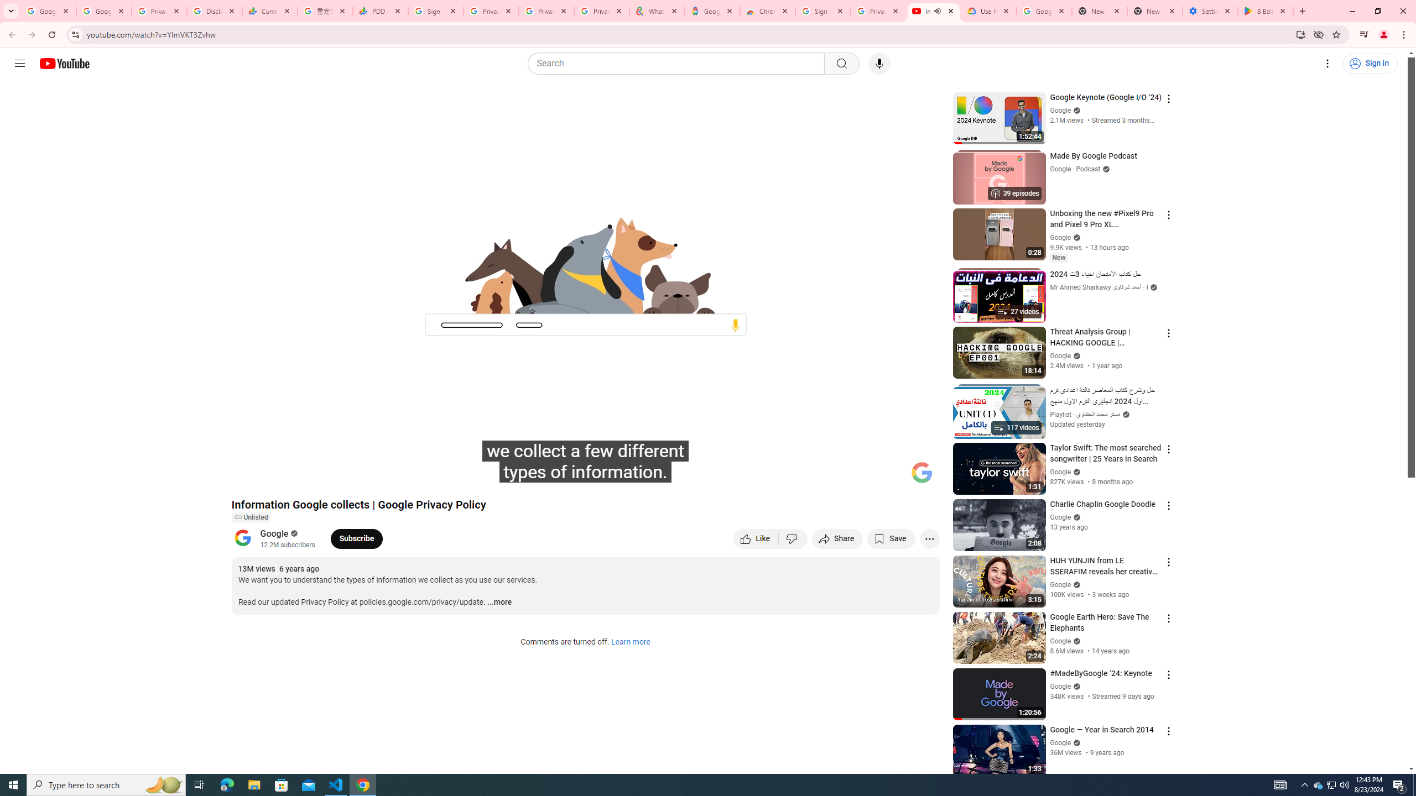 Image resolution: width=1416 pixels, height=796 pixels. What do you see at coordinates (793, 538) in the screenshot?
I see `Dislike this video` at bounding box center [793, 538].